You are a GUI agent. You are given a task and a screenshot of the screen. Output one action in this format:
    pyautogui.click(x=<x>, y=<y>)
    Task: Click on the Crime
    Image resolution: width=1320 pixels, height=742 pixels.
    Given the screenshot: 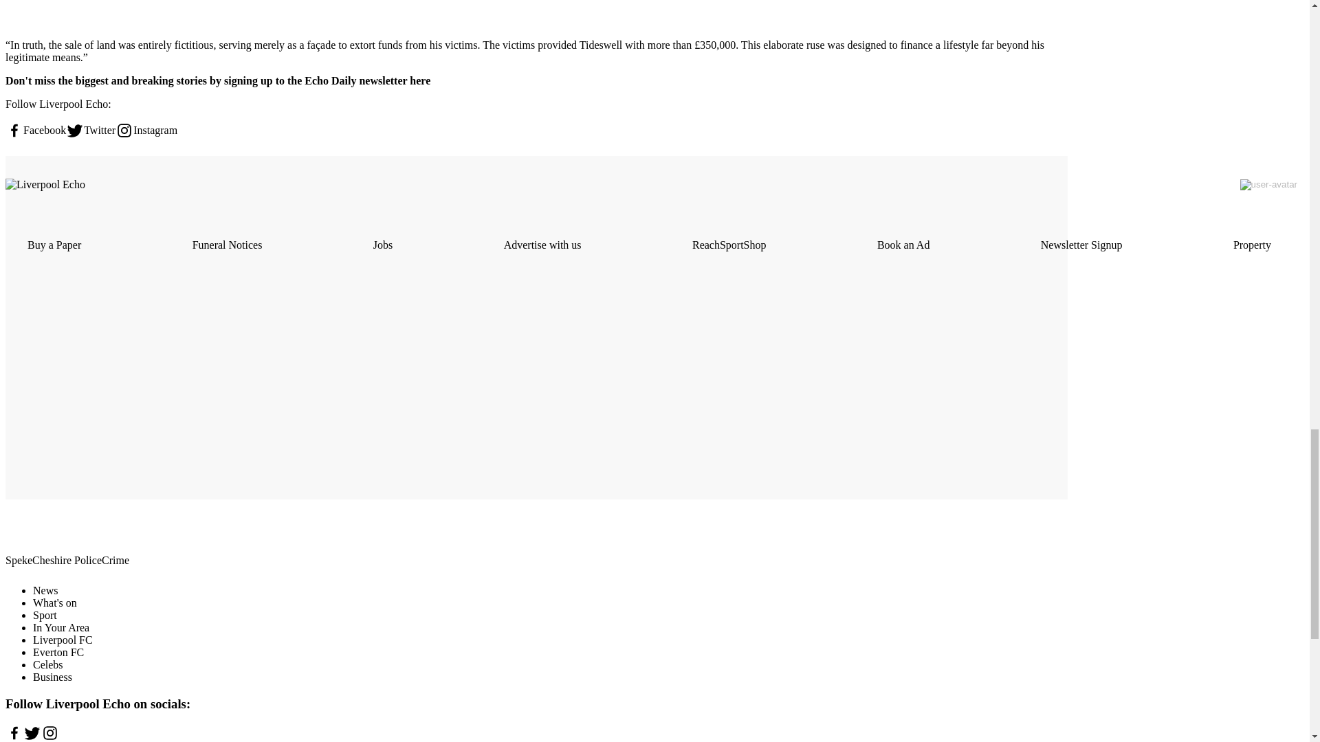 What is the action you would take?
    pyautogui.click(x=115, y=561)
    